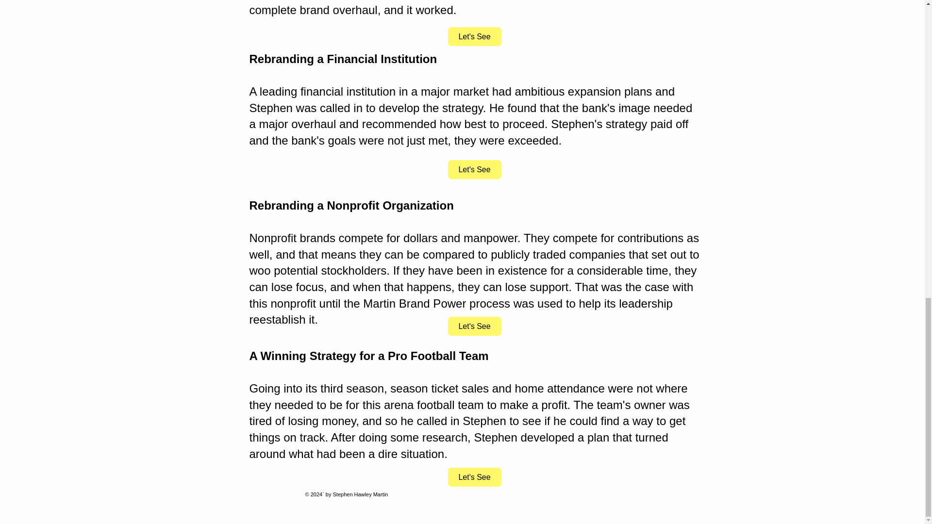  What do you see at coordinates (474, 477) in the screenshot?
I see `Let's See` at bounding box center [474, 477].